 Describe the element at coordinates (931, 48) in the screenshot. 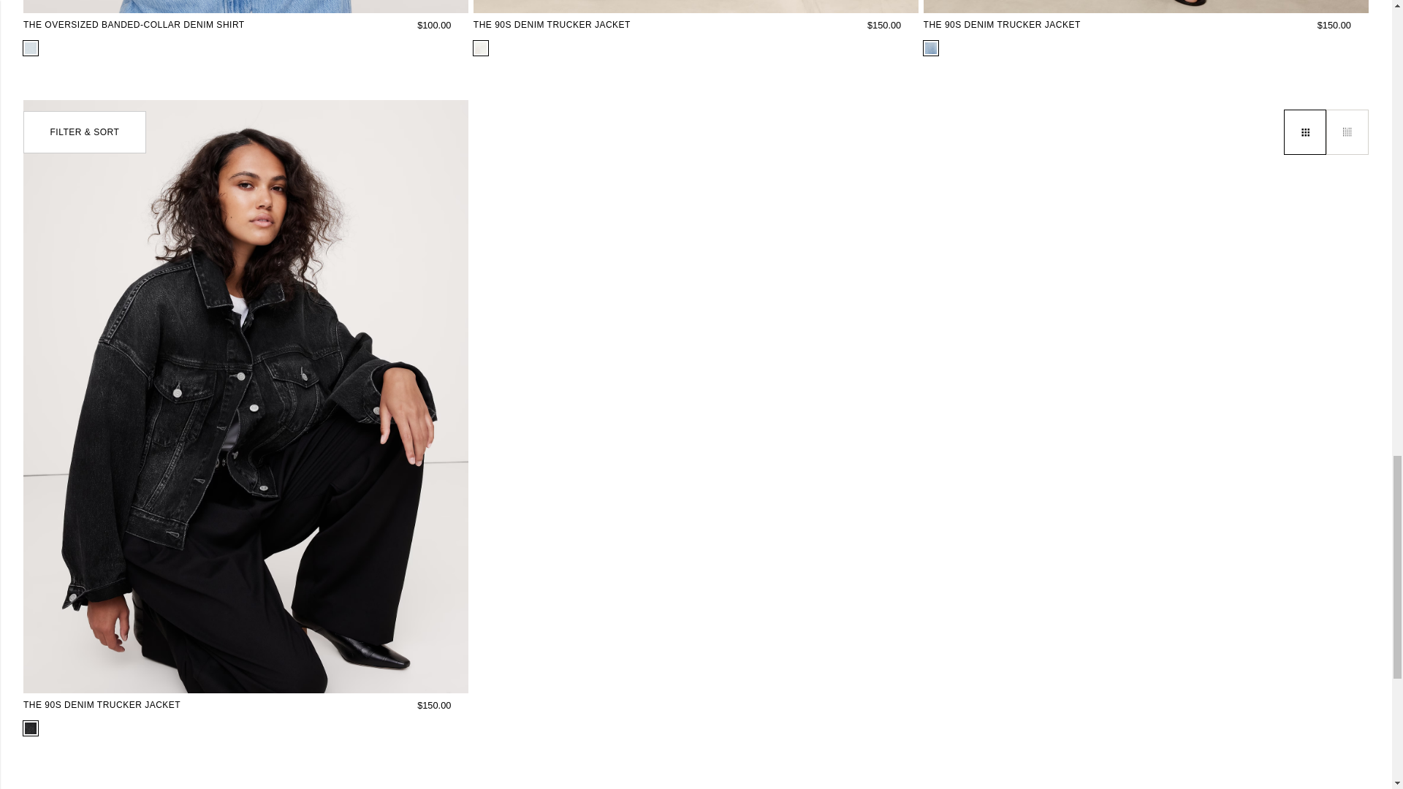

I see `blue` at that location.